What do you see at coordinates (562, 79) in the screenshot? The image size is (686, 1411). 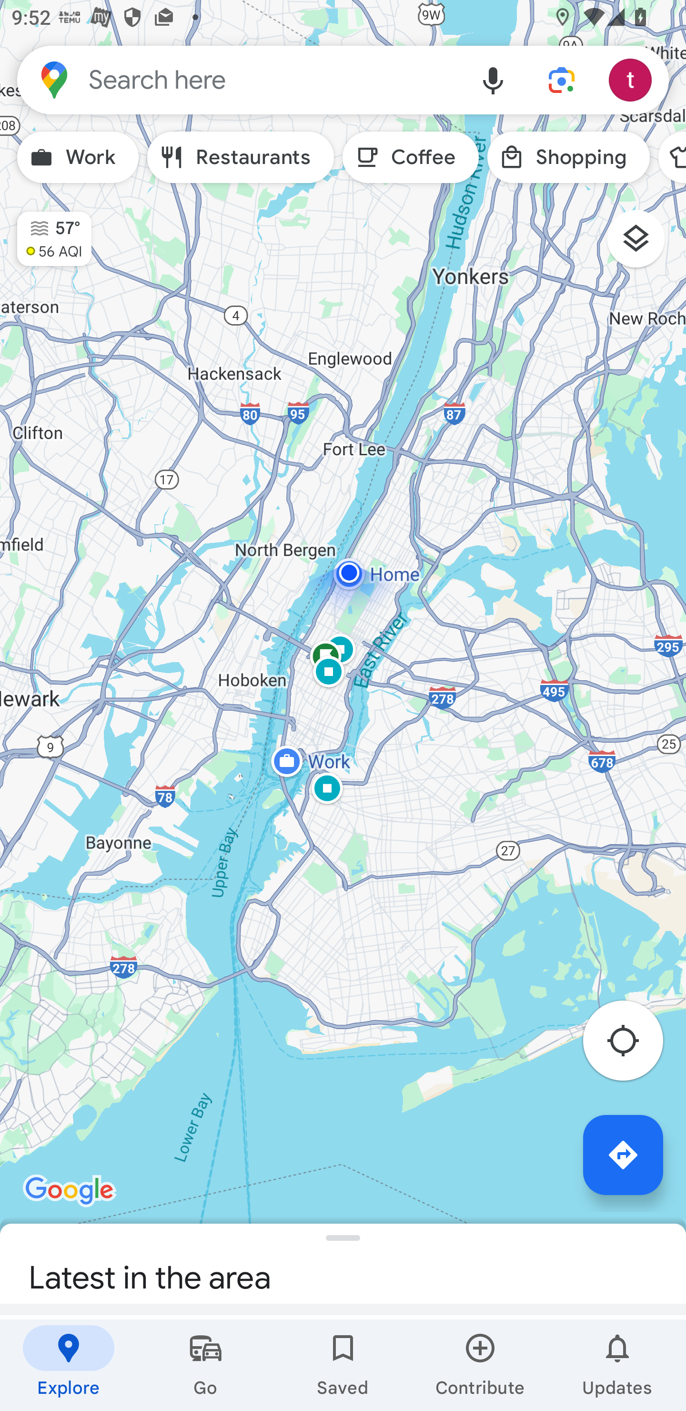 I see `Lens in Maps` at bounding box center [562, 79].